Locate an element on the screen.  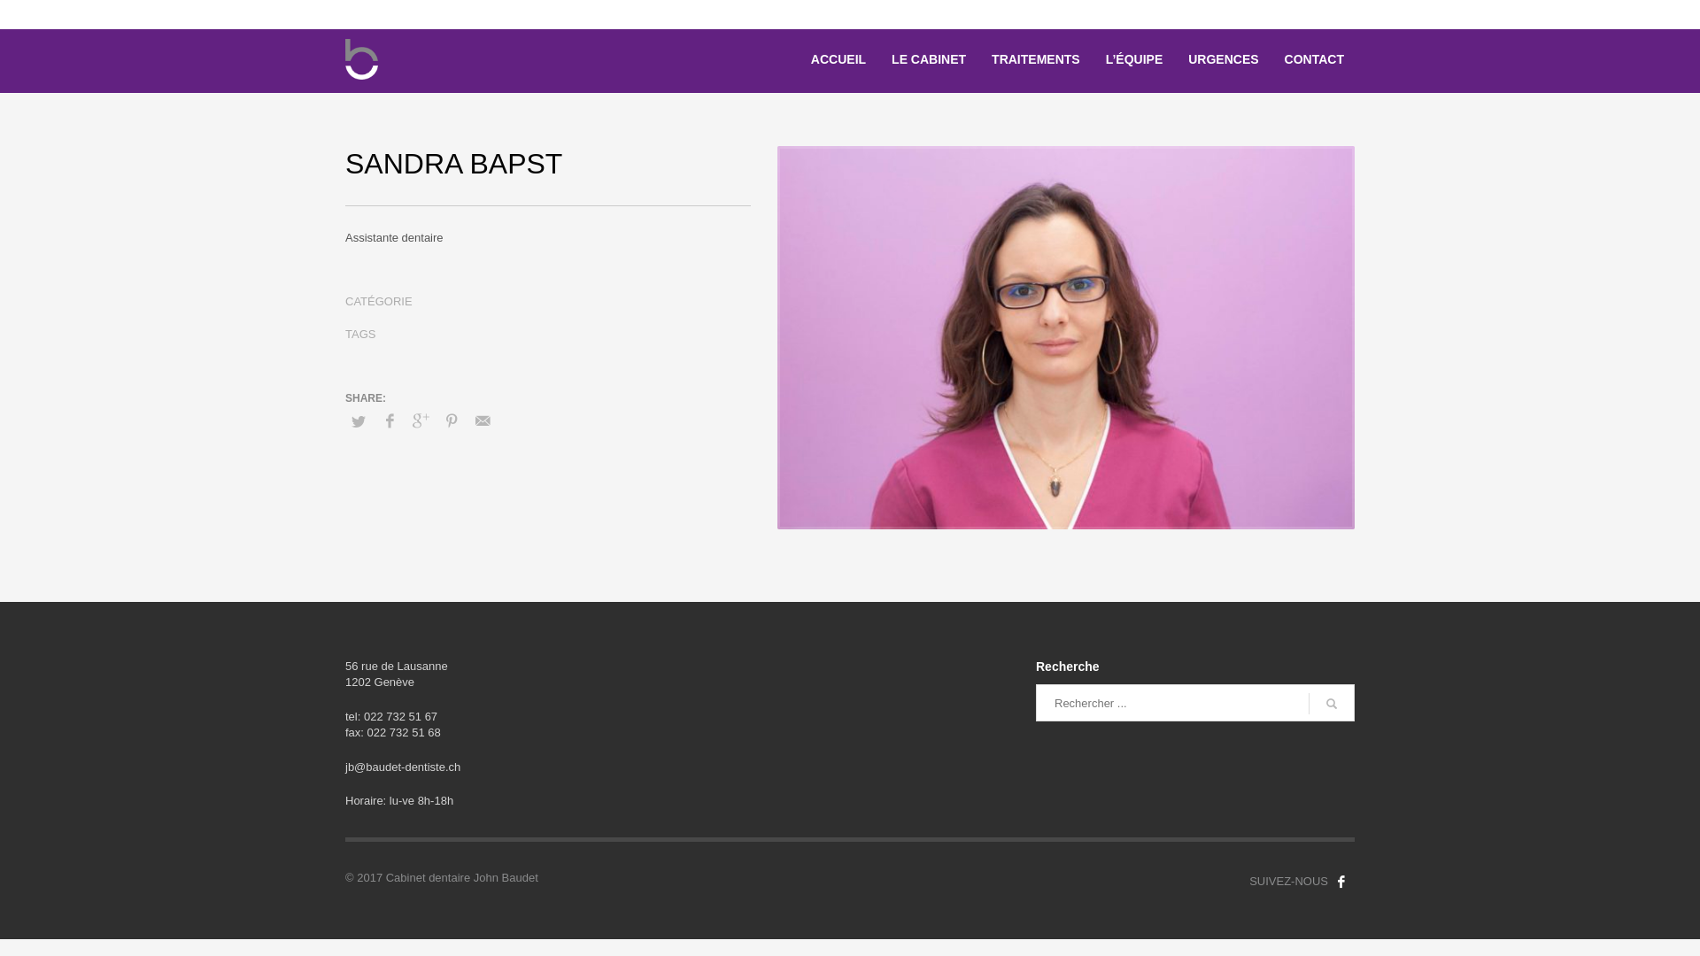
SHARE ON GPLUS is located at coordinates (420, 421).